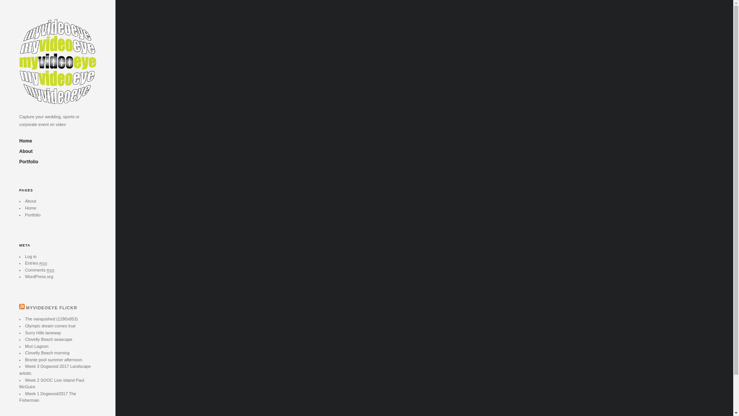 This screenshot has height=416, width=739. What do you see at coordinates (31, 201) in the screenshot?
I see `About` at bounding box center [31, 201].